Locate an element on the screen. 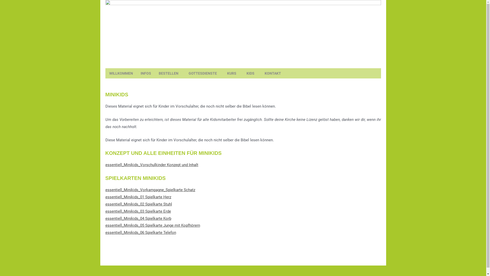 The width and height of the screenshot is (490, 276). essentiell_Minikids_Vorschulkinder Konzept und Inhalt is located at coordinates (152, 165).